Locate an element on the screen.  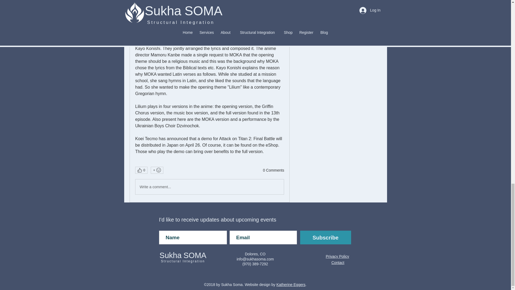
Write a comment... is located at coordinates (209, 187).